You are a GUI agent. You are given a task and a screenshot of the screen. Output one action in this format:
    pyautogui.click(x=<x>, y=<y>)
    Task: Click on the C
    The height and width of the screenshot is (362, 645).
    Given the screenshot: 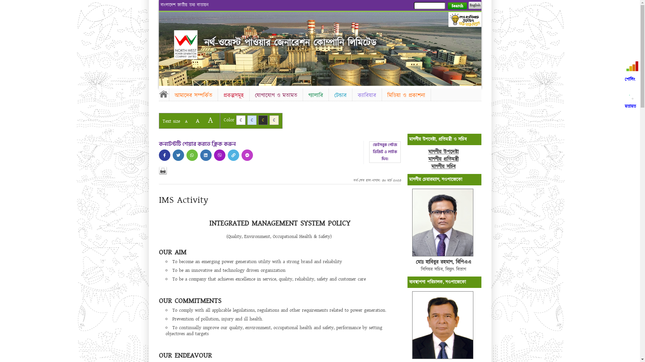 What is the action you would take?
    pyautogui.click(x=241, y=120)
    